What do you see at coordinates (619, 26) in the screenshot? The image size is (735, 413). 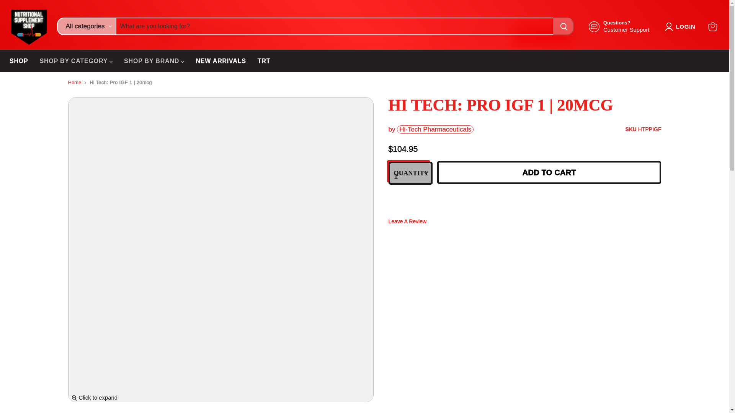 I see `View cart` at bounding box center [619, 26].